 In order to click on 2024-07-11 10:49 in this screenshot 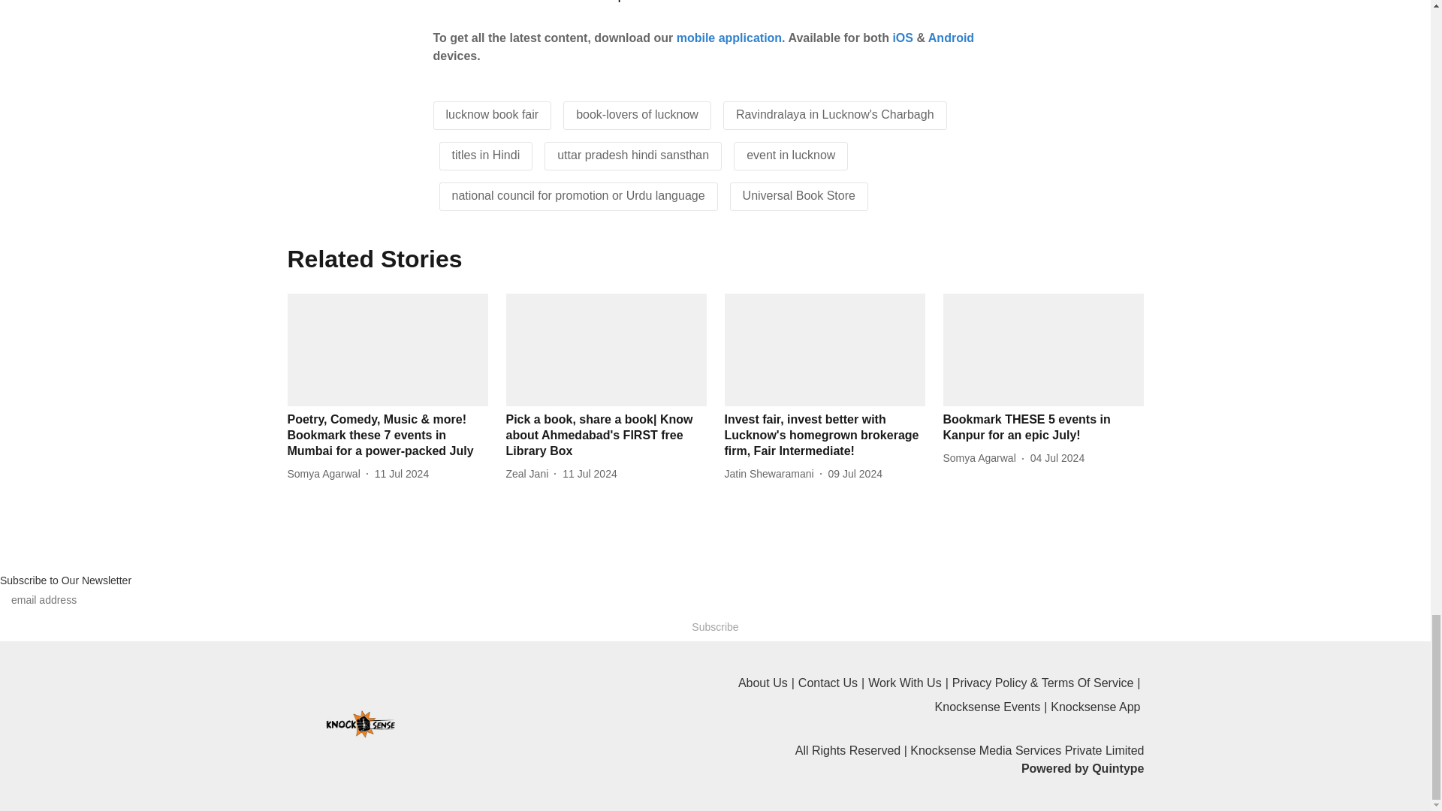, I will do `click(401, 474)`.